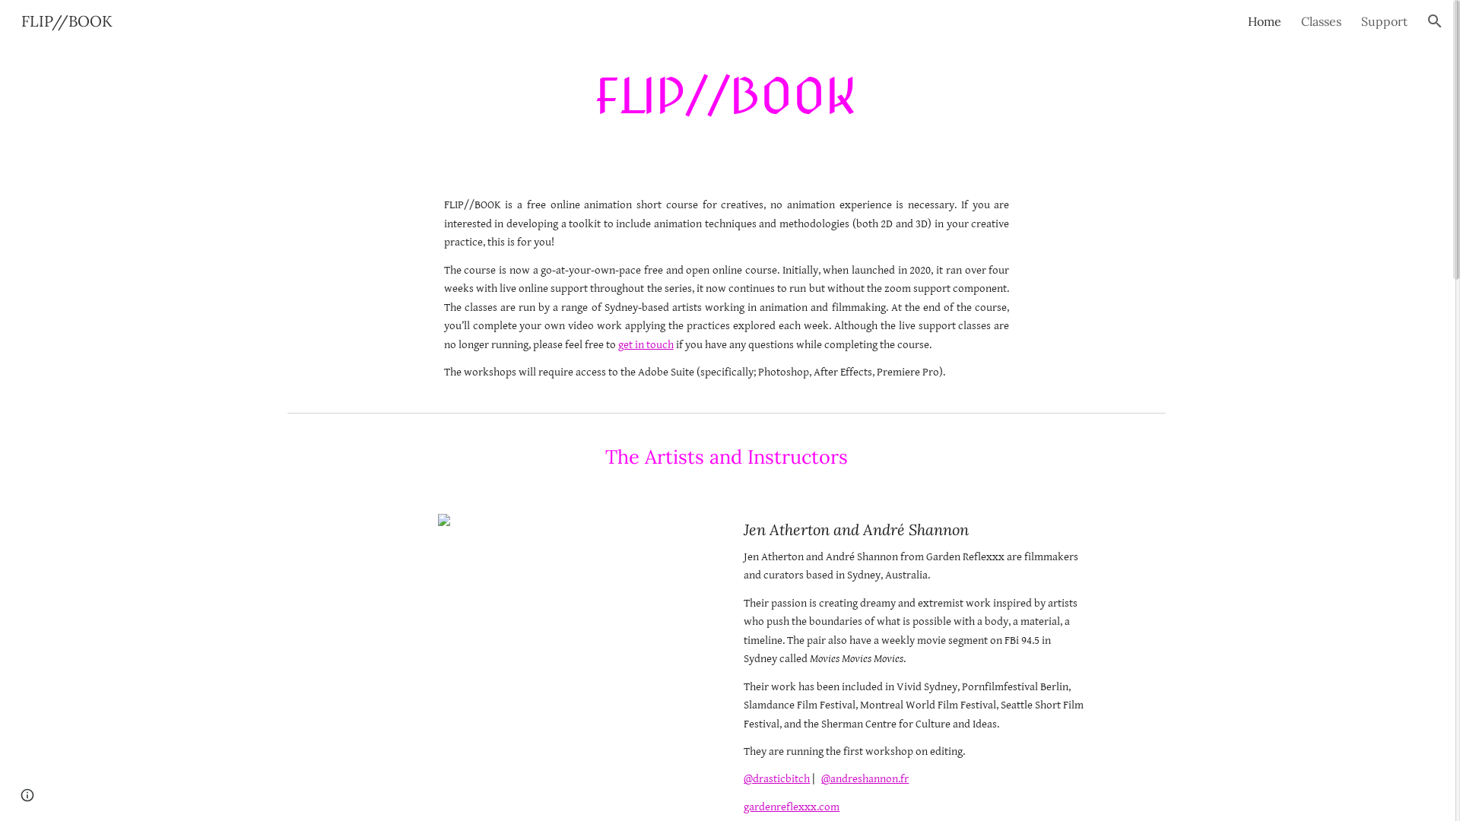 Image resolution: width=1460 pixels, height=821 pixels. I want to click on @drasticbitch, so click(777, 778).